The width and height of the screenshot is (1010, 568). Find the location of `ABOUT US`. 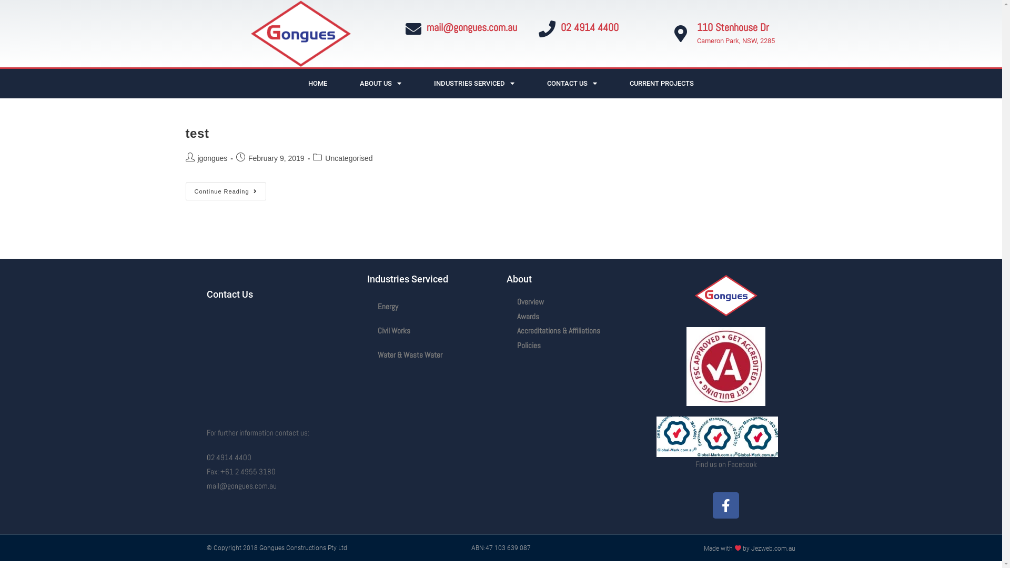

ABOUT US is located at coordinates (381, 83).